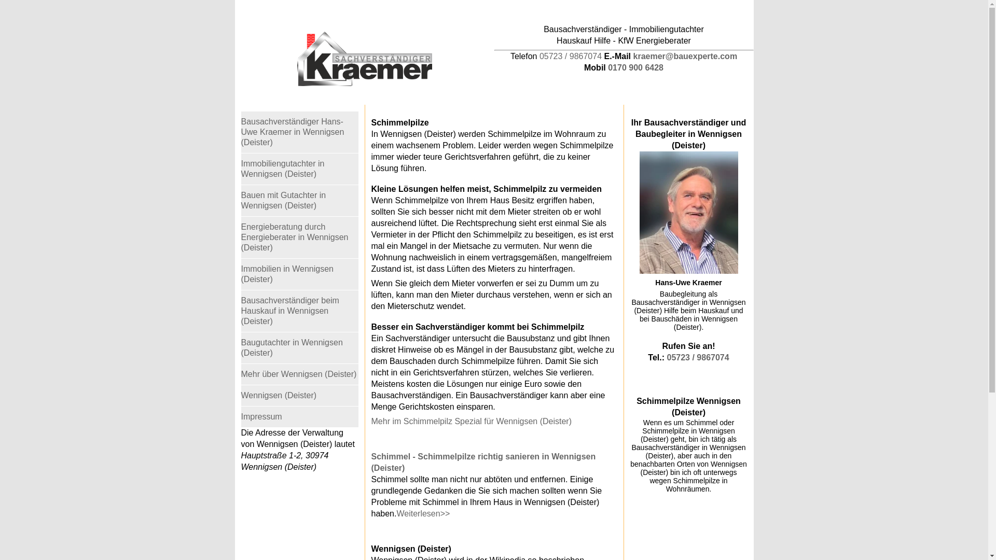 Image resolution: width=996 pixels, height=560 pixels. I want to click on kraemer@bauexperte.com, so click(686, 56).